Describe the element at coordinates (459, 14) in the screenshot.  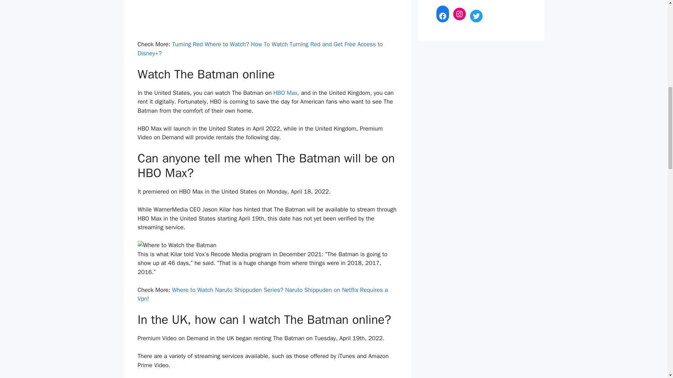
I see `Instagram` at that location.